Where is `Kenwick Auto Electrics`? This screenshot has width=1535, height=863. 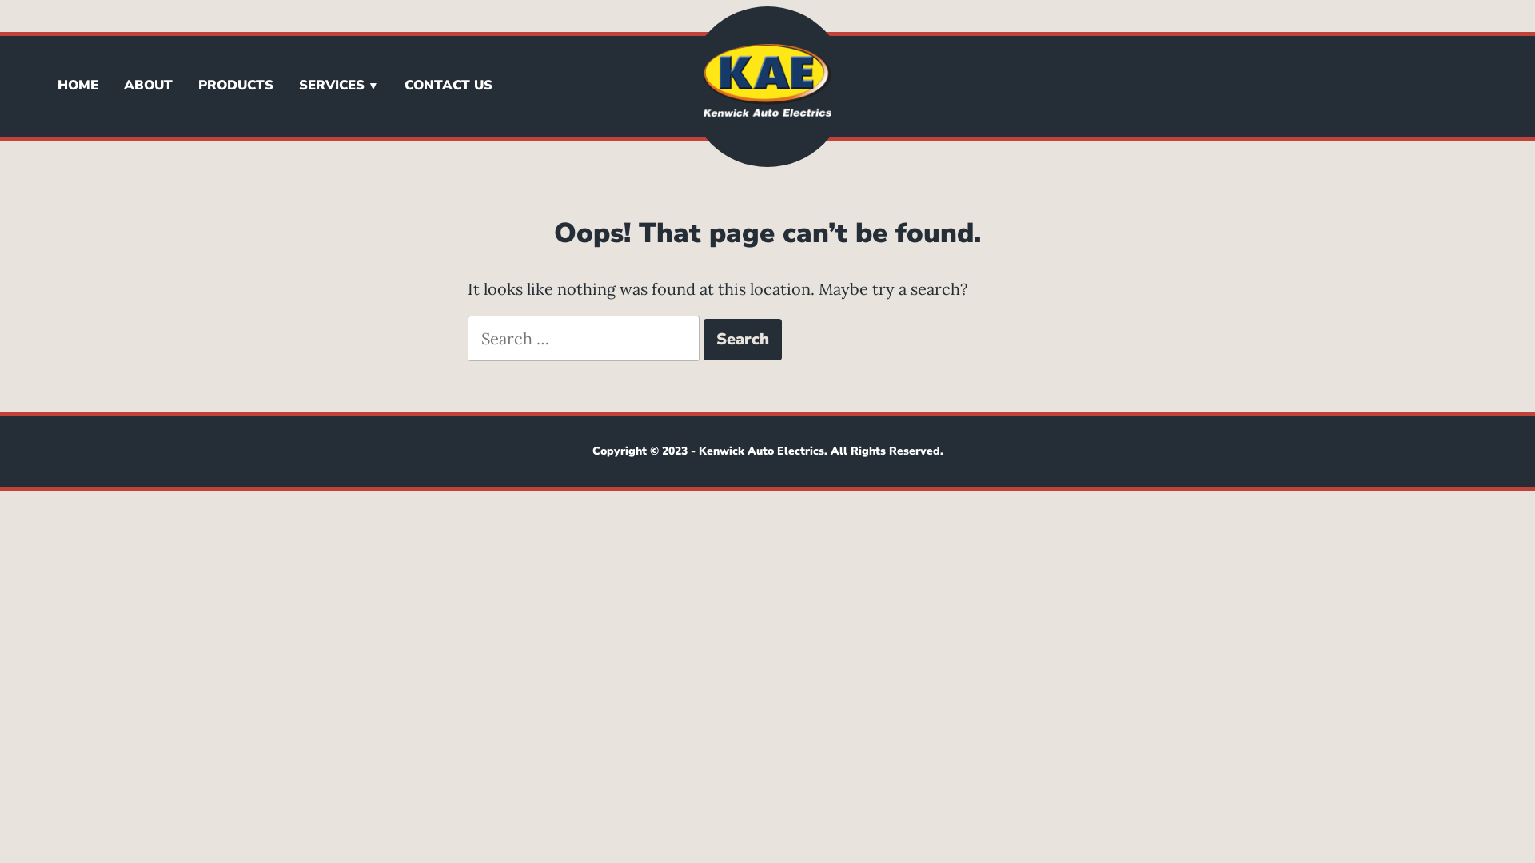
Kenwick Auto Electrics is located at coordinates (688, 142).